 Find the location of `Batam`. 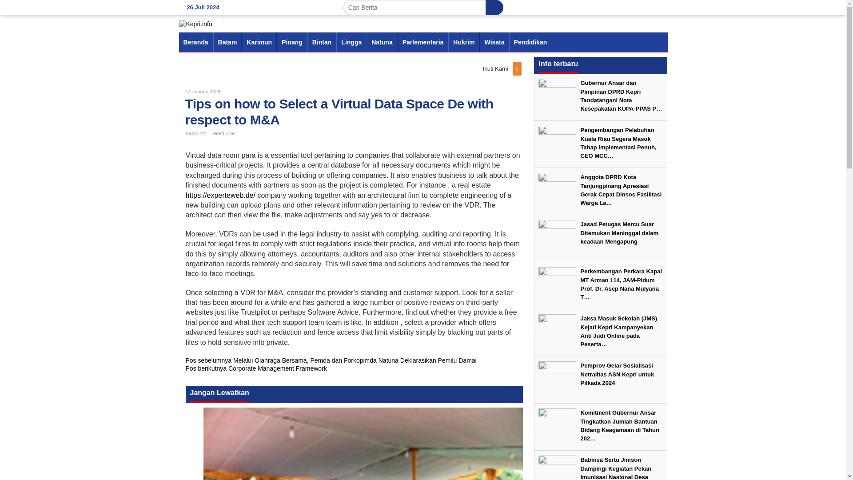

Batam is located at coordinates (227, 42).